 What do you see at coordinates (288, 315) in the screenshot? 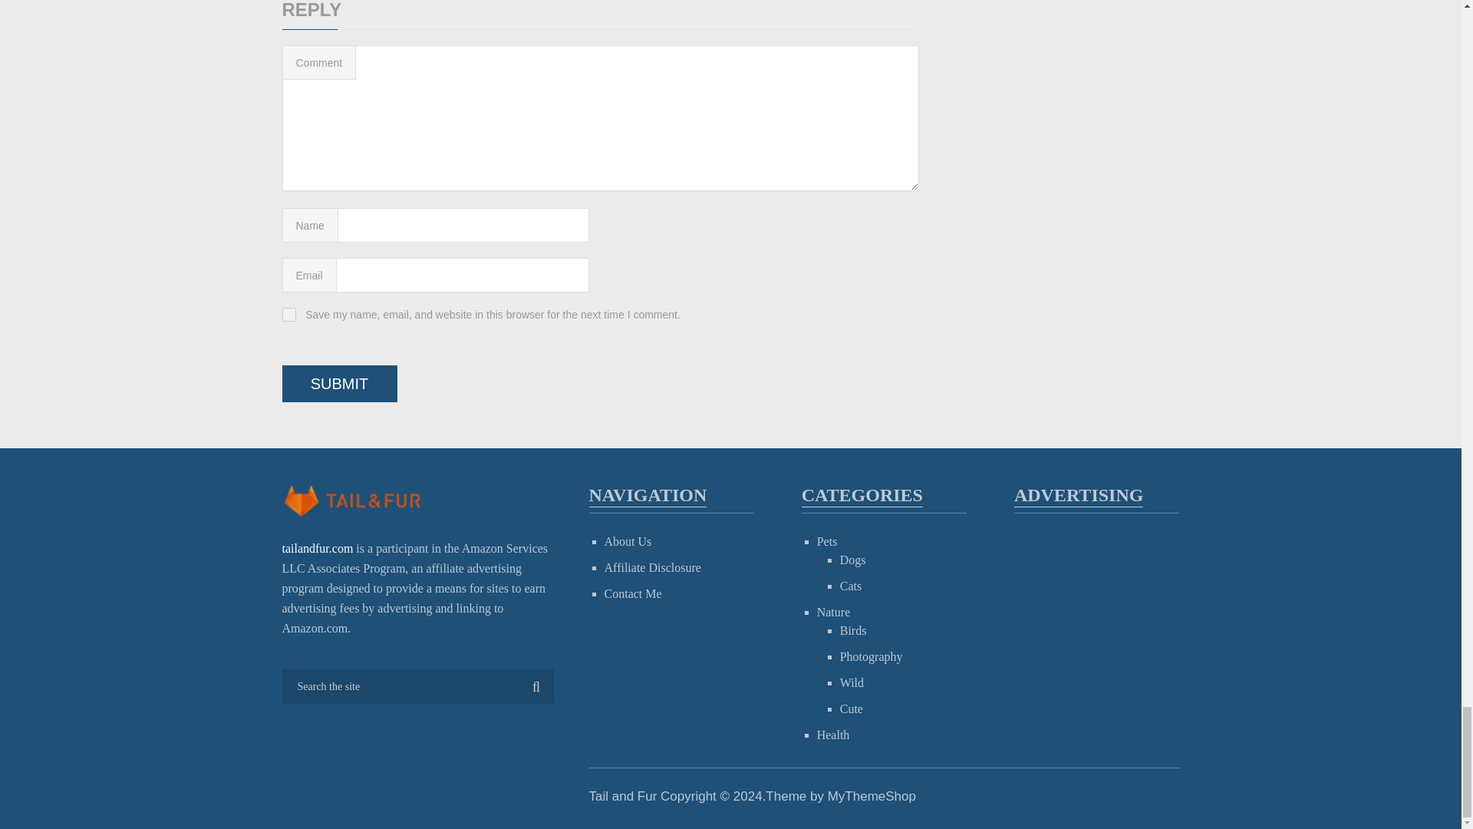
I see `yes` at bounding box center [288, 315].